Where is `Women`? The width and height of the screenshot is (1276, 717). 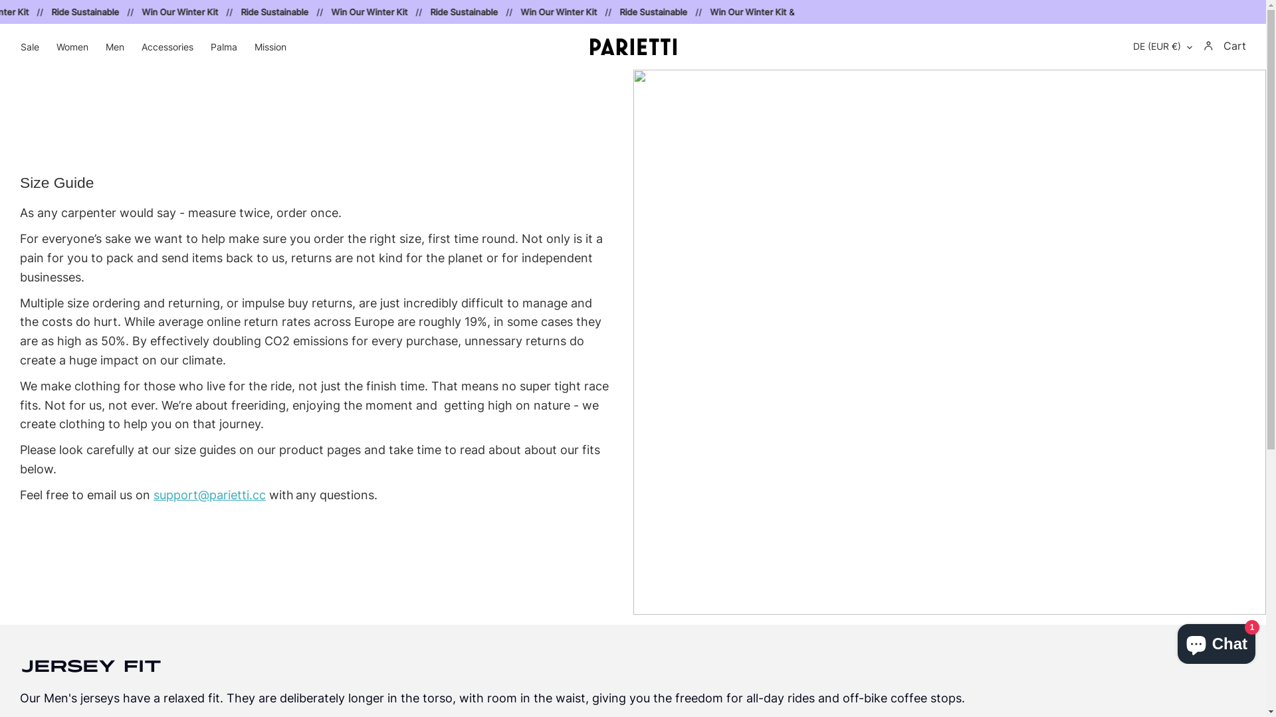 Women is located at coordinates (72, 46).